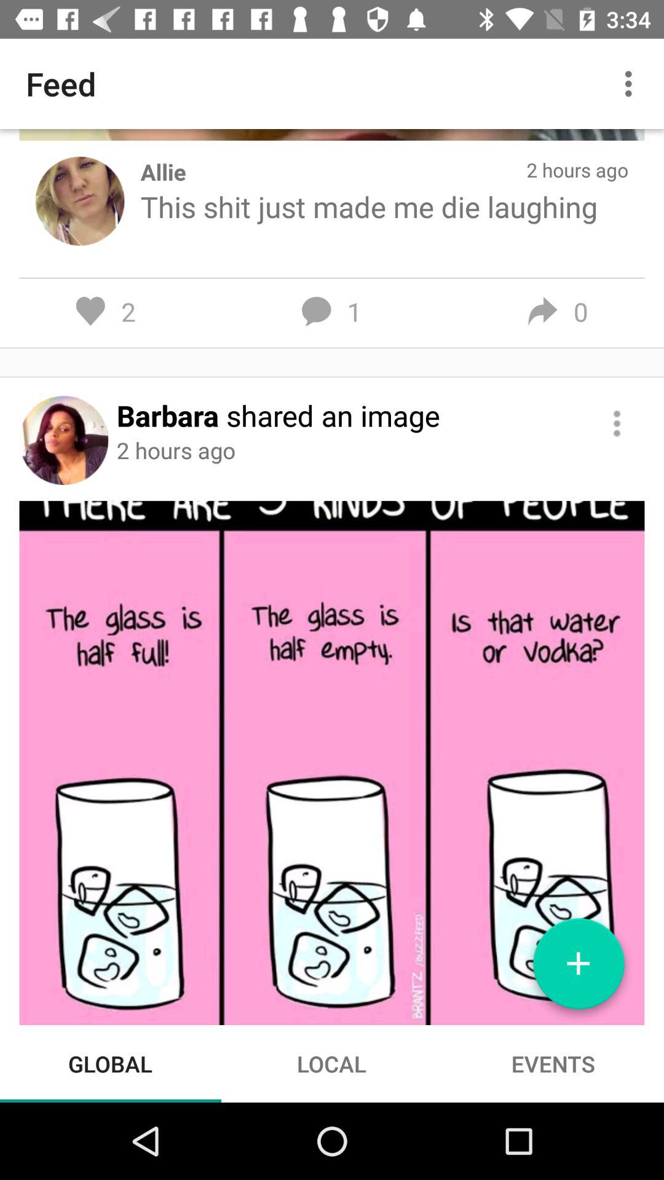  Describe the element at coordinates (579, 969) in the screenshot. I see `create a post` at that location.